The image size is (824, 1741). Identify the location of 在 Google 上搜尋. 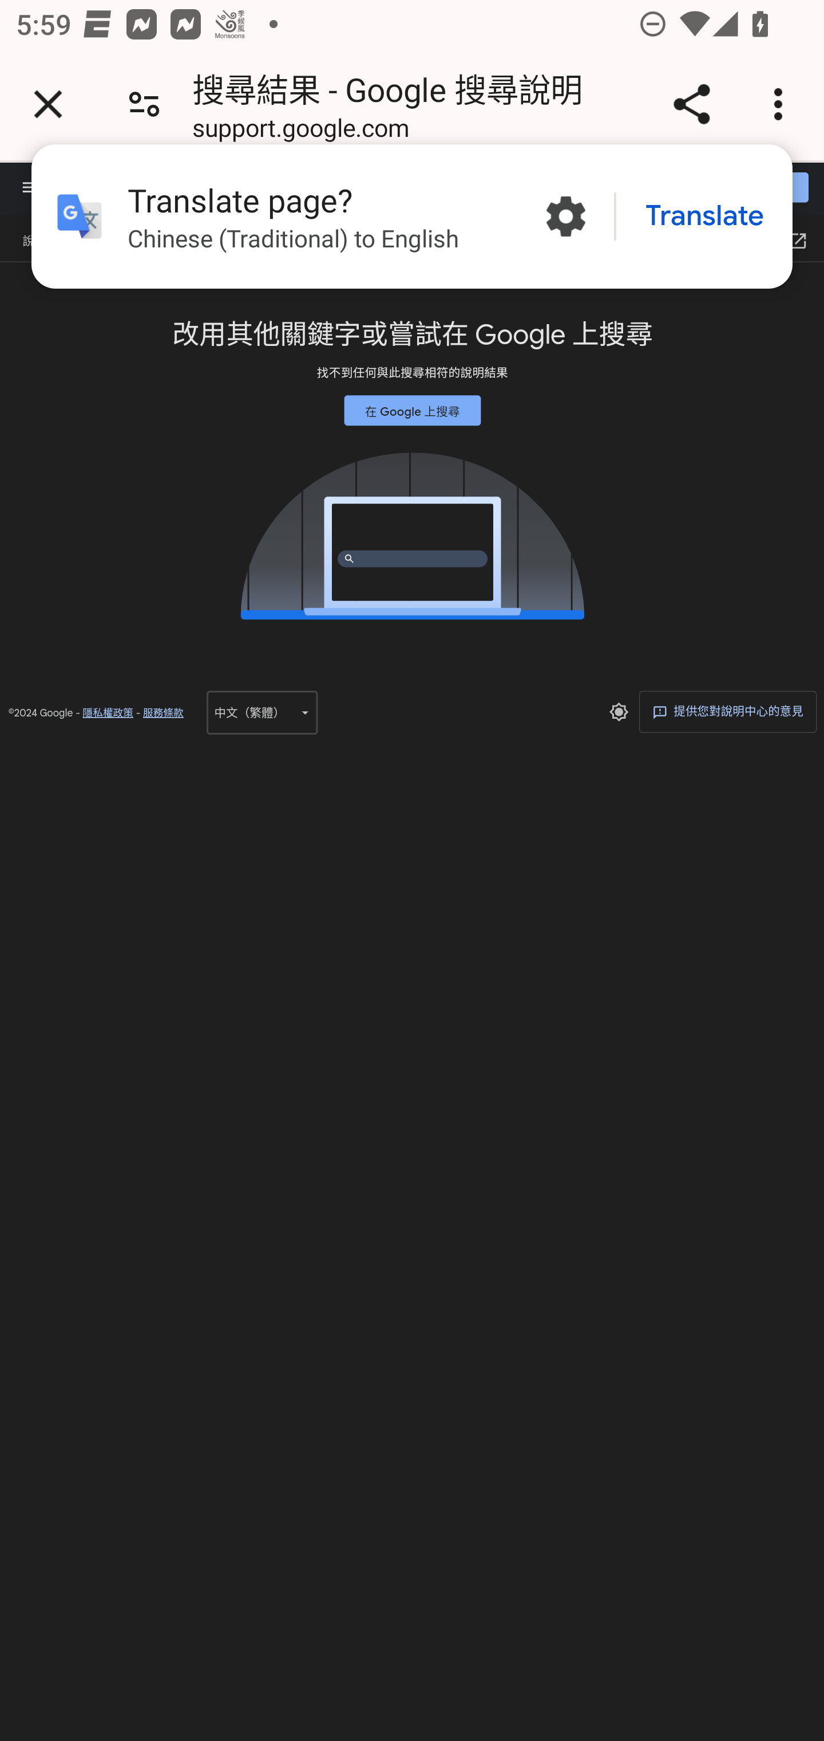
(412, 410).